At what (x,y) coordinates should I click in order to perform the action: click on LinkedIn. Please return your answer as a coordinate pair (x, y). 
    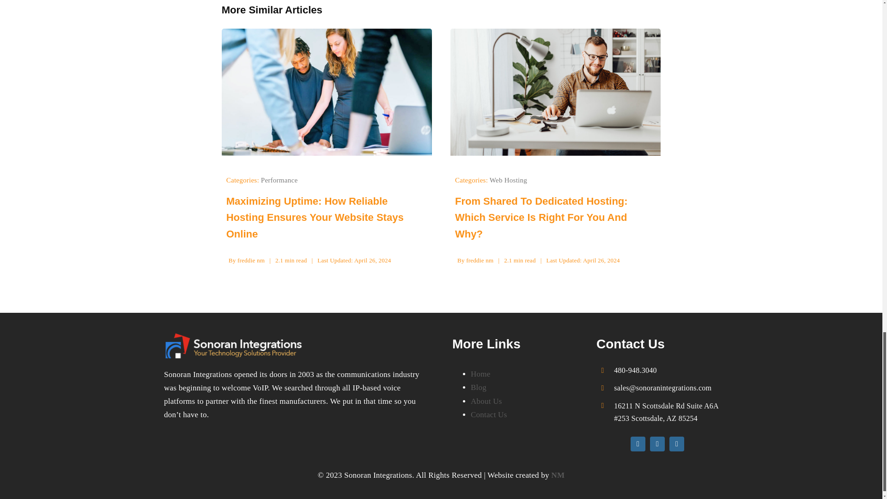
    Looking at the image, I should click on (676, 444).